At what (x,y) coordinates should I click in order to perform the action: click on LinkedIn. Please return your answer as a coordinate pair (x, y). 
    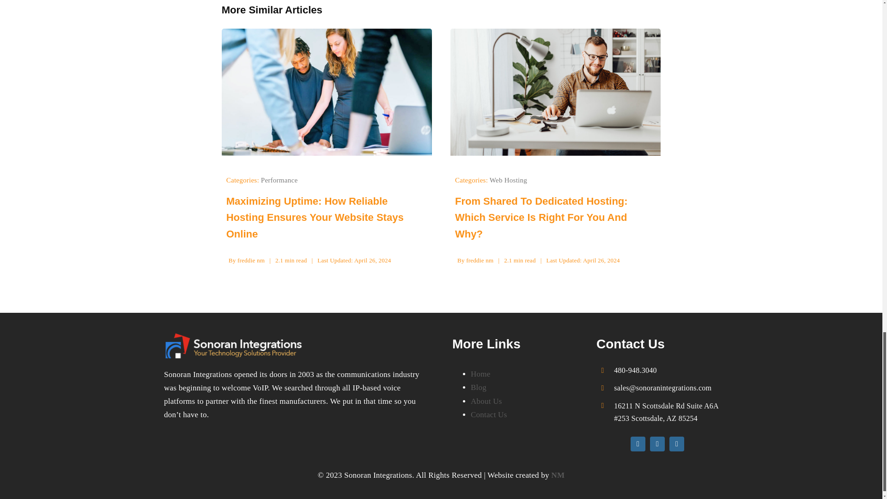
    Looking at the image, I should click on (676, 444).